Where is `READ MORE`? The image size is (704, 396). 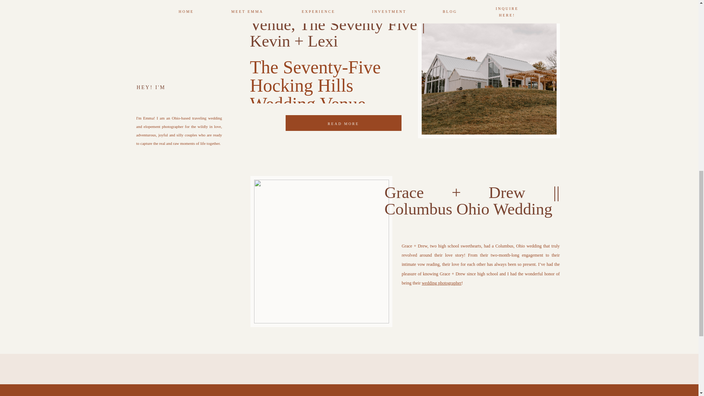
READ MORE is located at coordinates (343, 123).